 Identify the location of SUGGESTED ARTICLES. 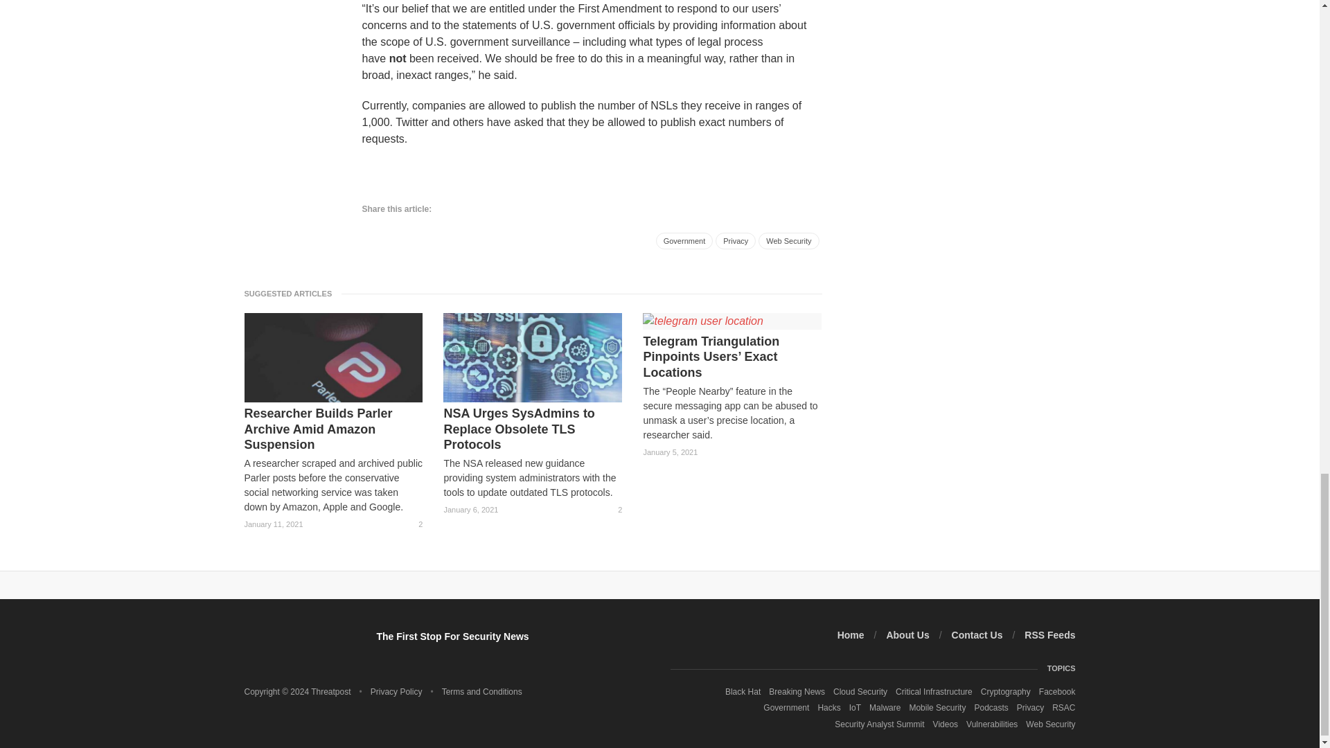
(292, 293).